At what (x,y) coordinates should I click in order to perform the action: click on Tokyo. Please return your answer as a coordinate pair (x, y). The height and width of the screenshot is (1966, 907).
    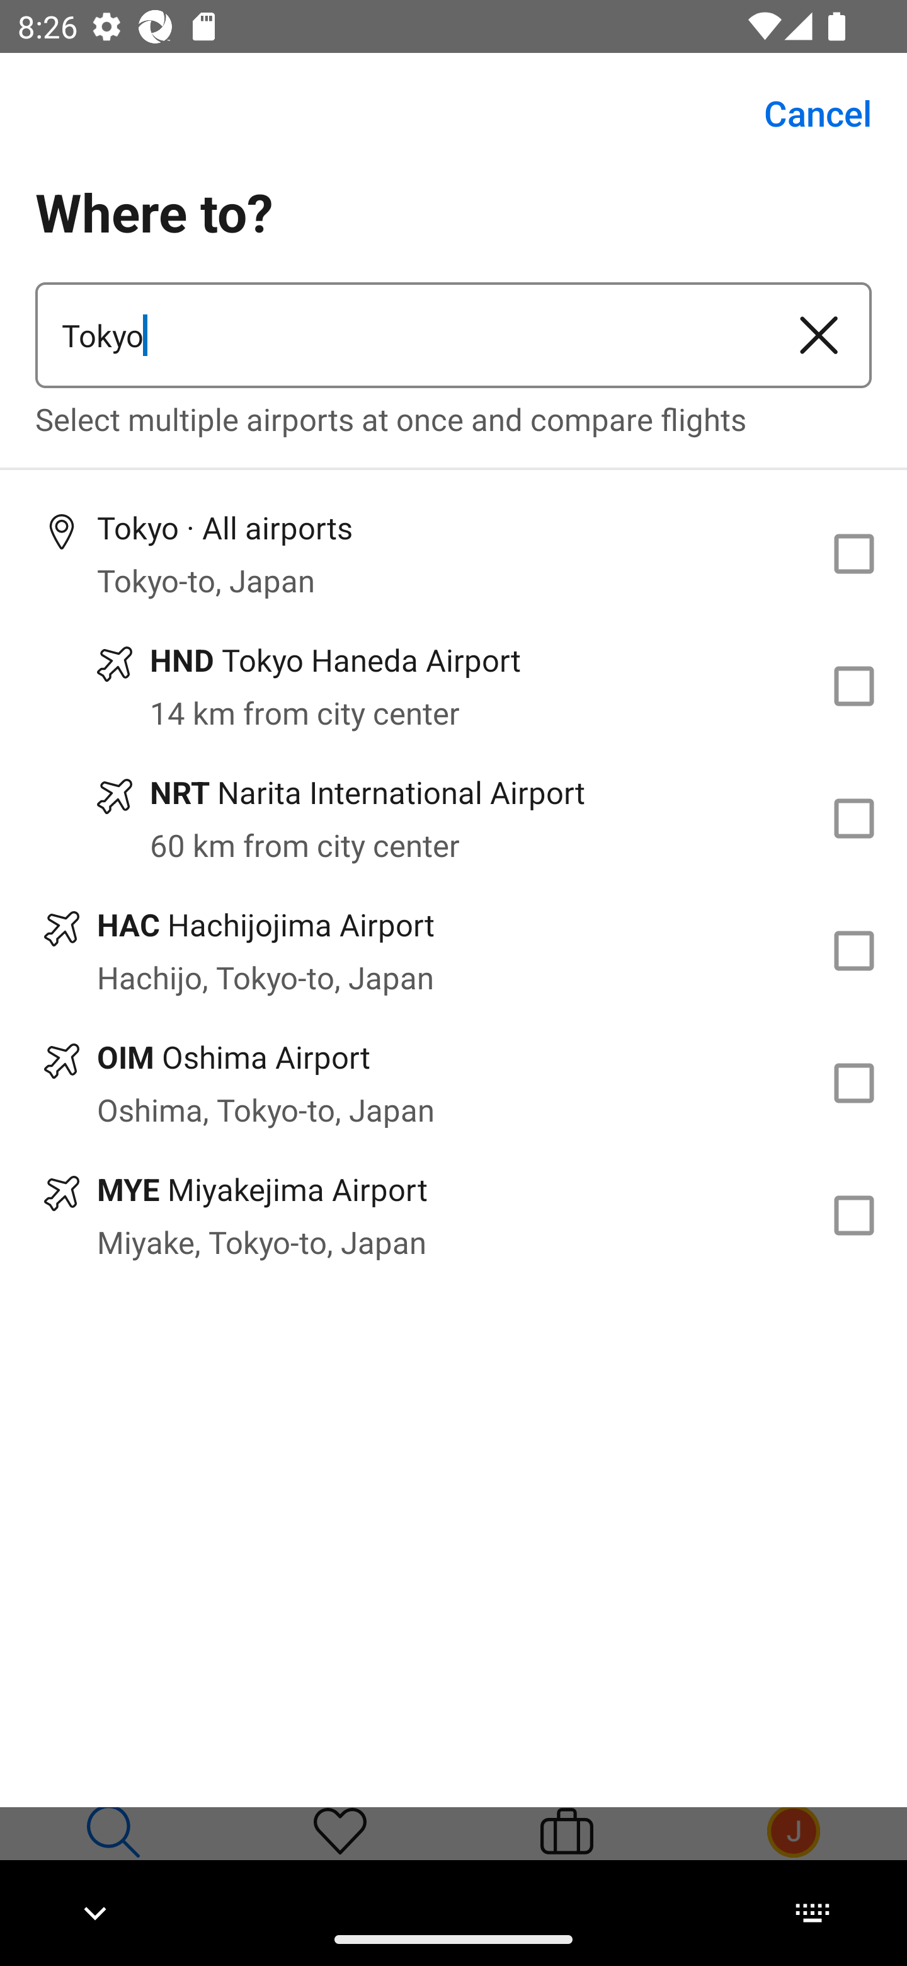
    Looking at the image, I should click on (401, 335).